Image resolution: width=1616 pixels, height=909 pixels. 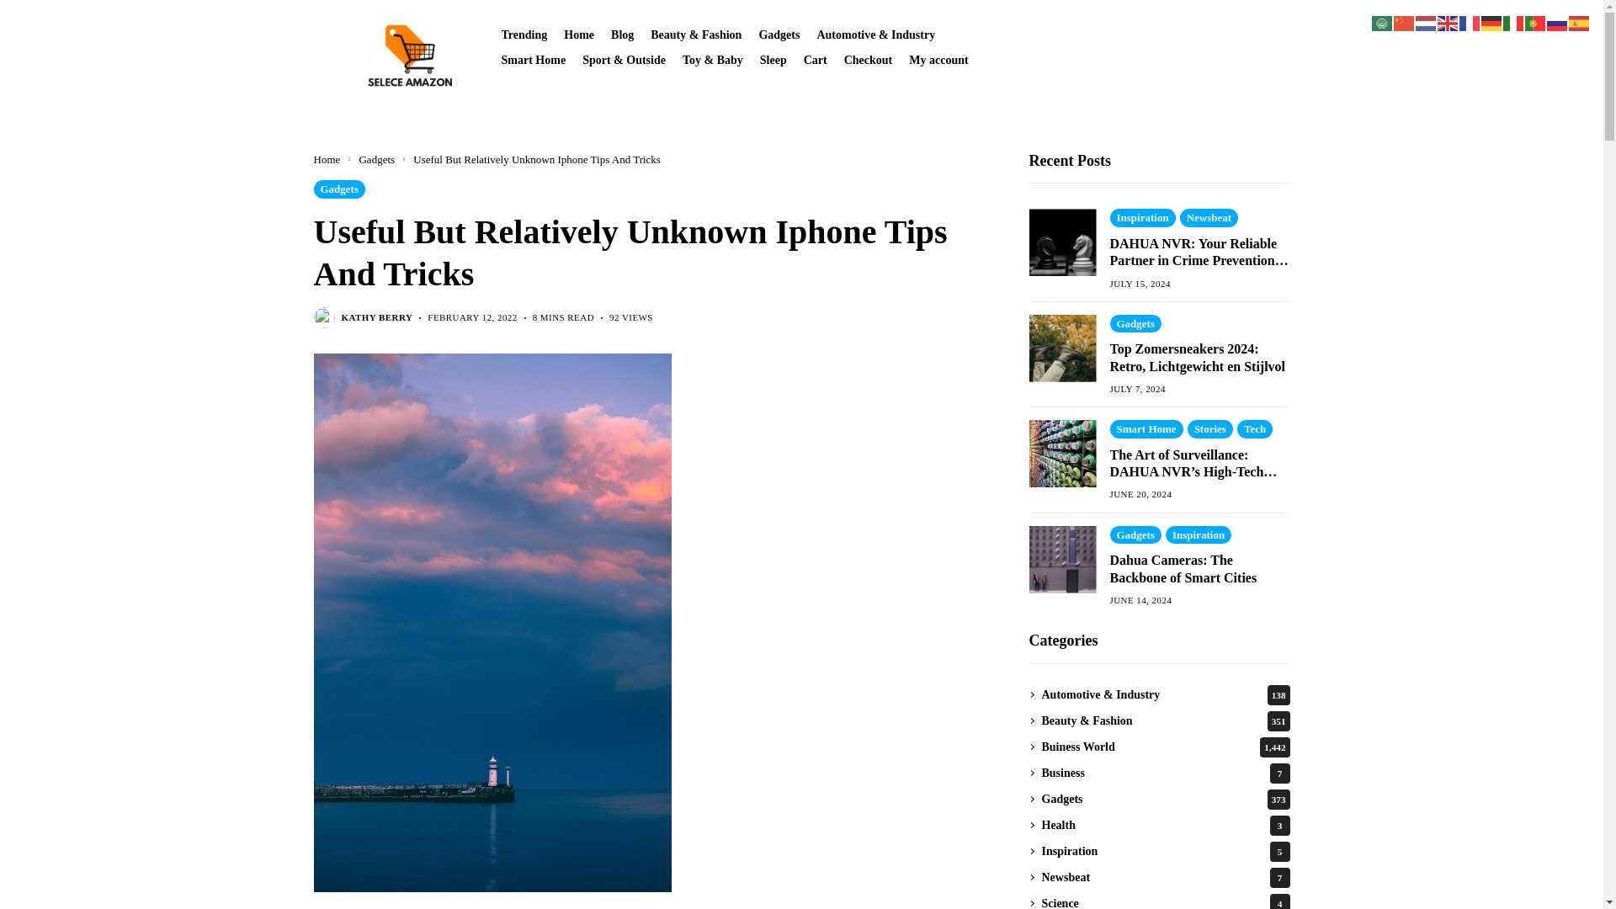 I want to click on Smart Home, so click(x=534, y=59).